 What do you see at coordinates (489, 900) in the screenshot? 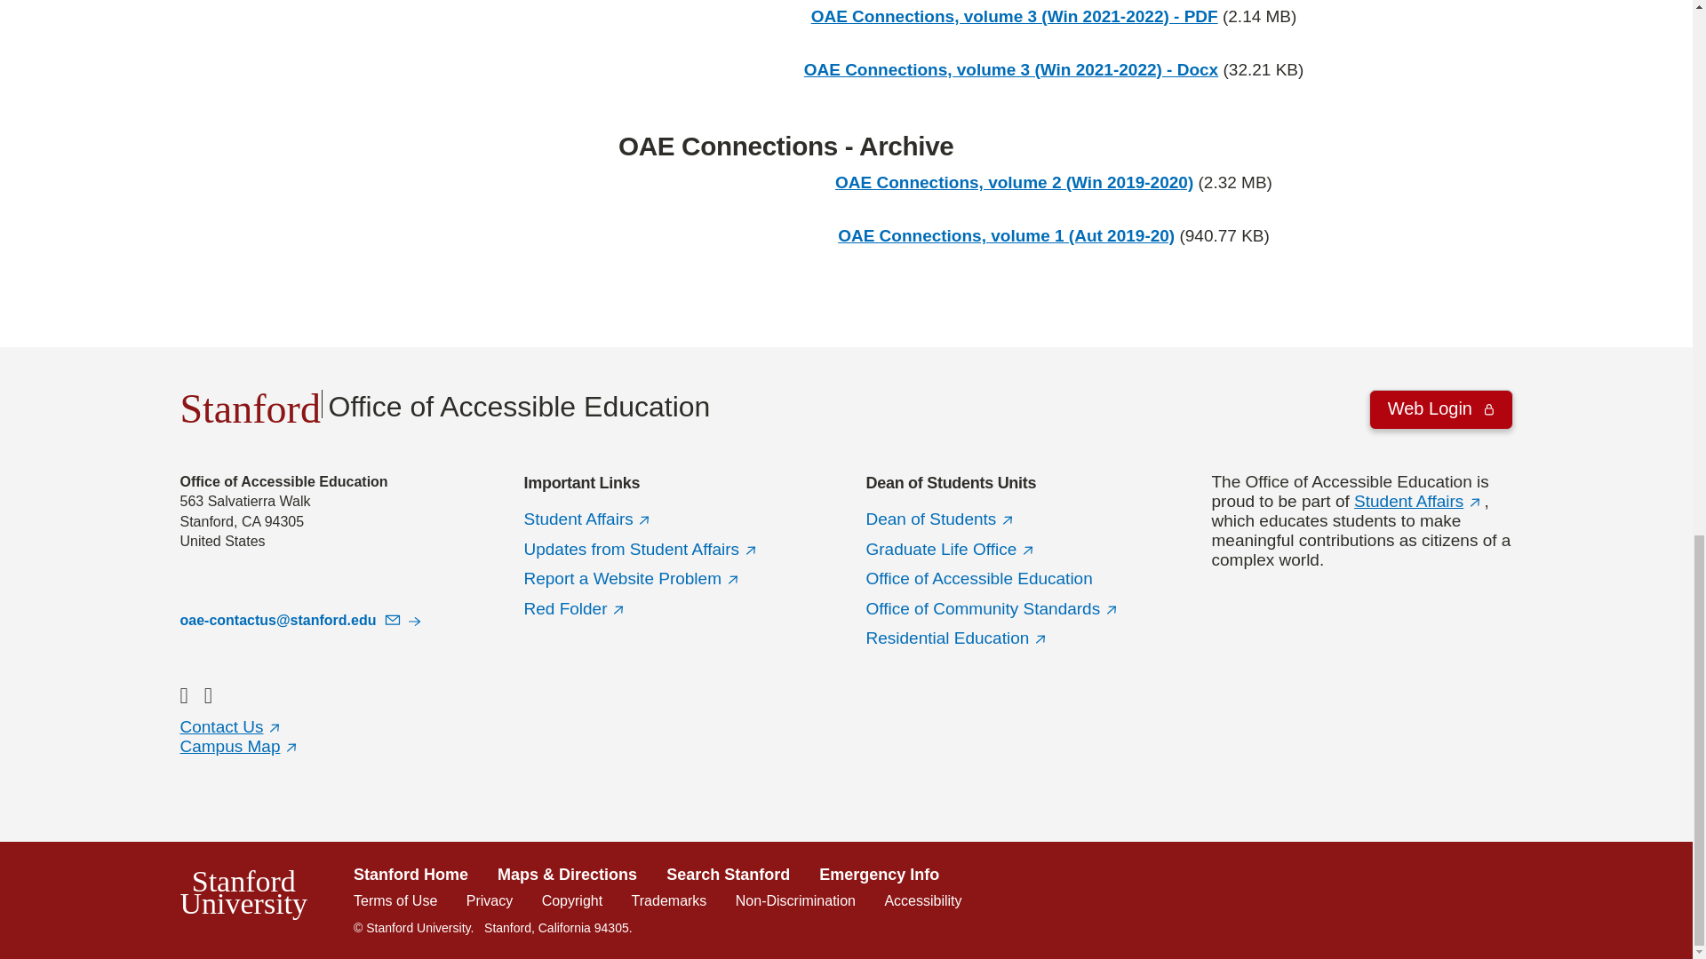
I see `Privacy and cookie policy` at bounding box center [489, 900].